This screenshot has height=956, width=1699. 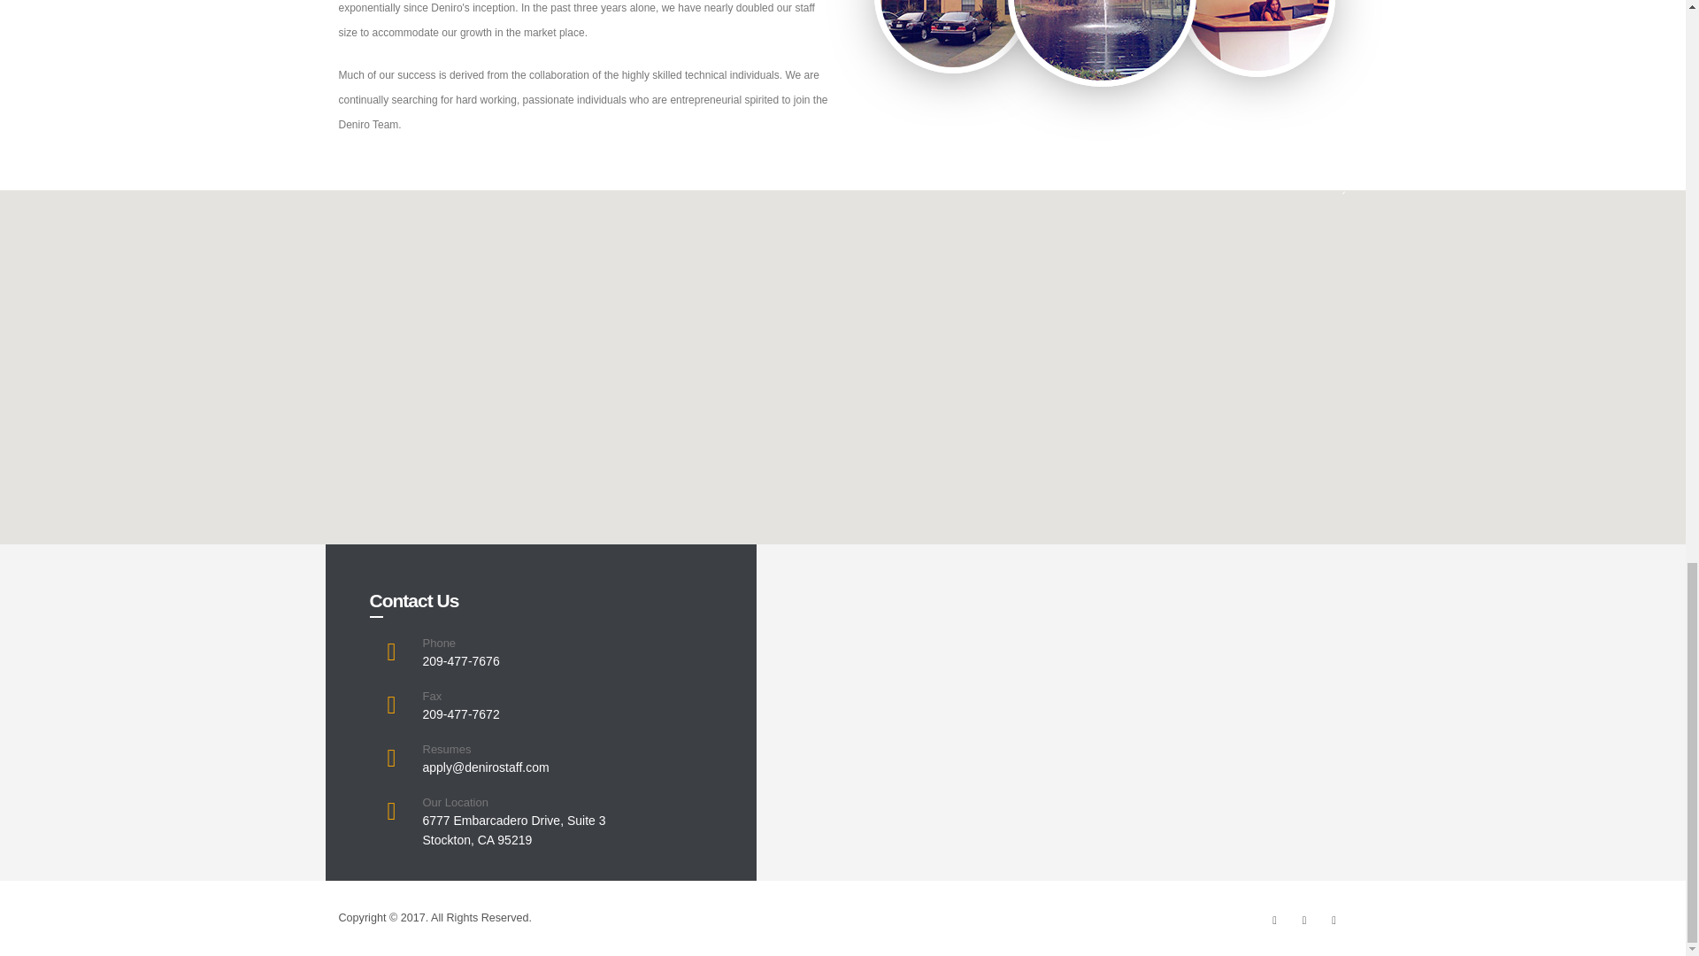 I want to click on 209-477-7672, so click(x=461, y=714).